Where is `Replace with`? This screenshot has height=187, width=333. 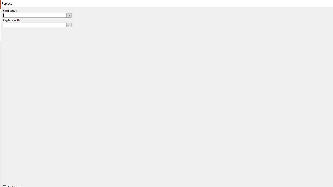 Replace with is located at coordinates (34, 25).